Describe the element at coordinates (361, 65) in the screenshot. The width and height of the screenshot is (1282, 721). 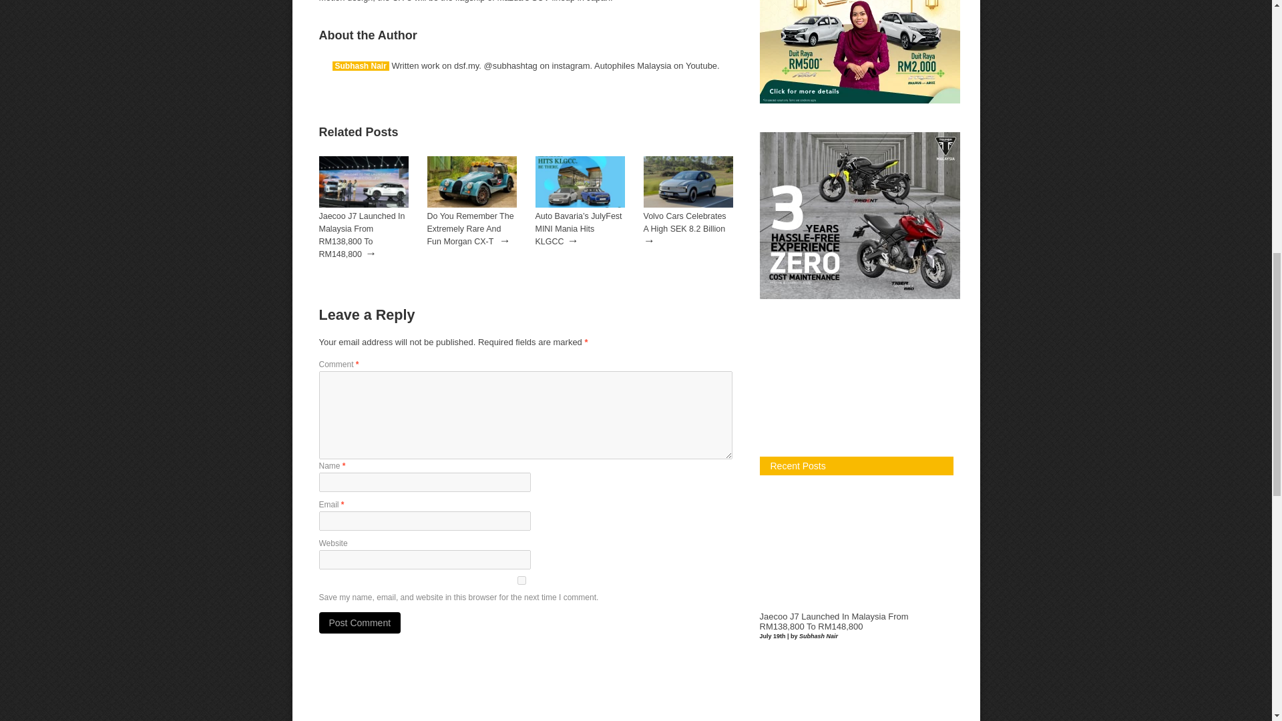
I see `Posts by Subhash Nair` at that location.